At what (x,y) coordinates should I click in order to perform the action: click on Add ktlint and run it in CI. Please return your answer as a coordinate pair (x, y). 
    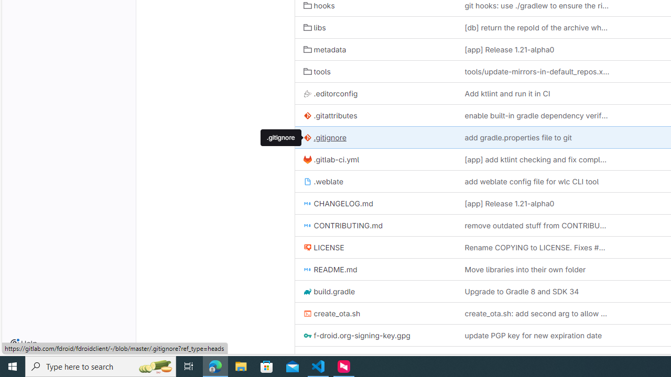
    Looking at the image, I should click on (507, 93).